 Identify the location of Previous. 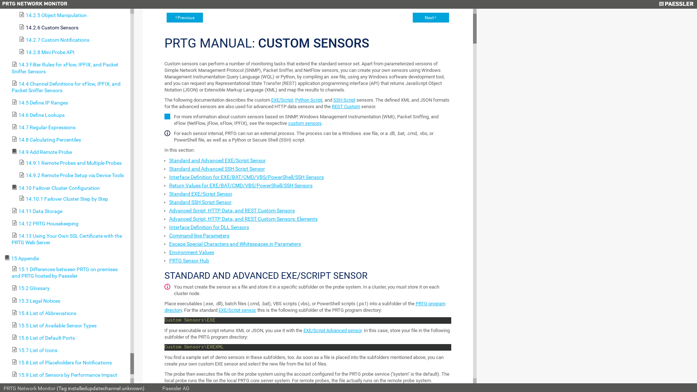
(185, 17).